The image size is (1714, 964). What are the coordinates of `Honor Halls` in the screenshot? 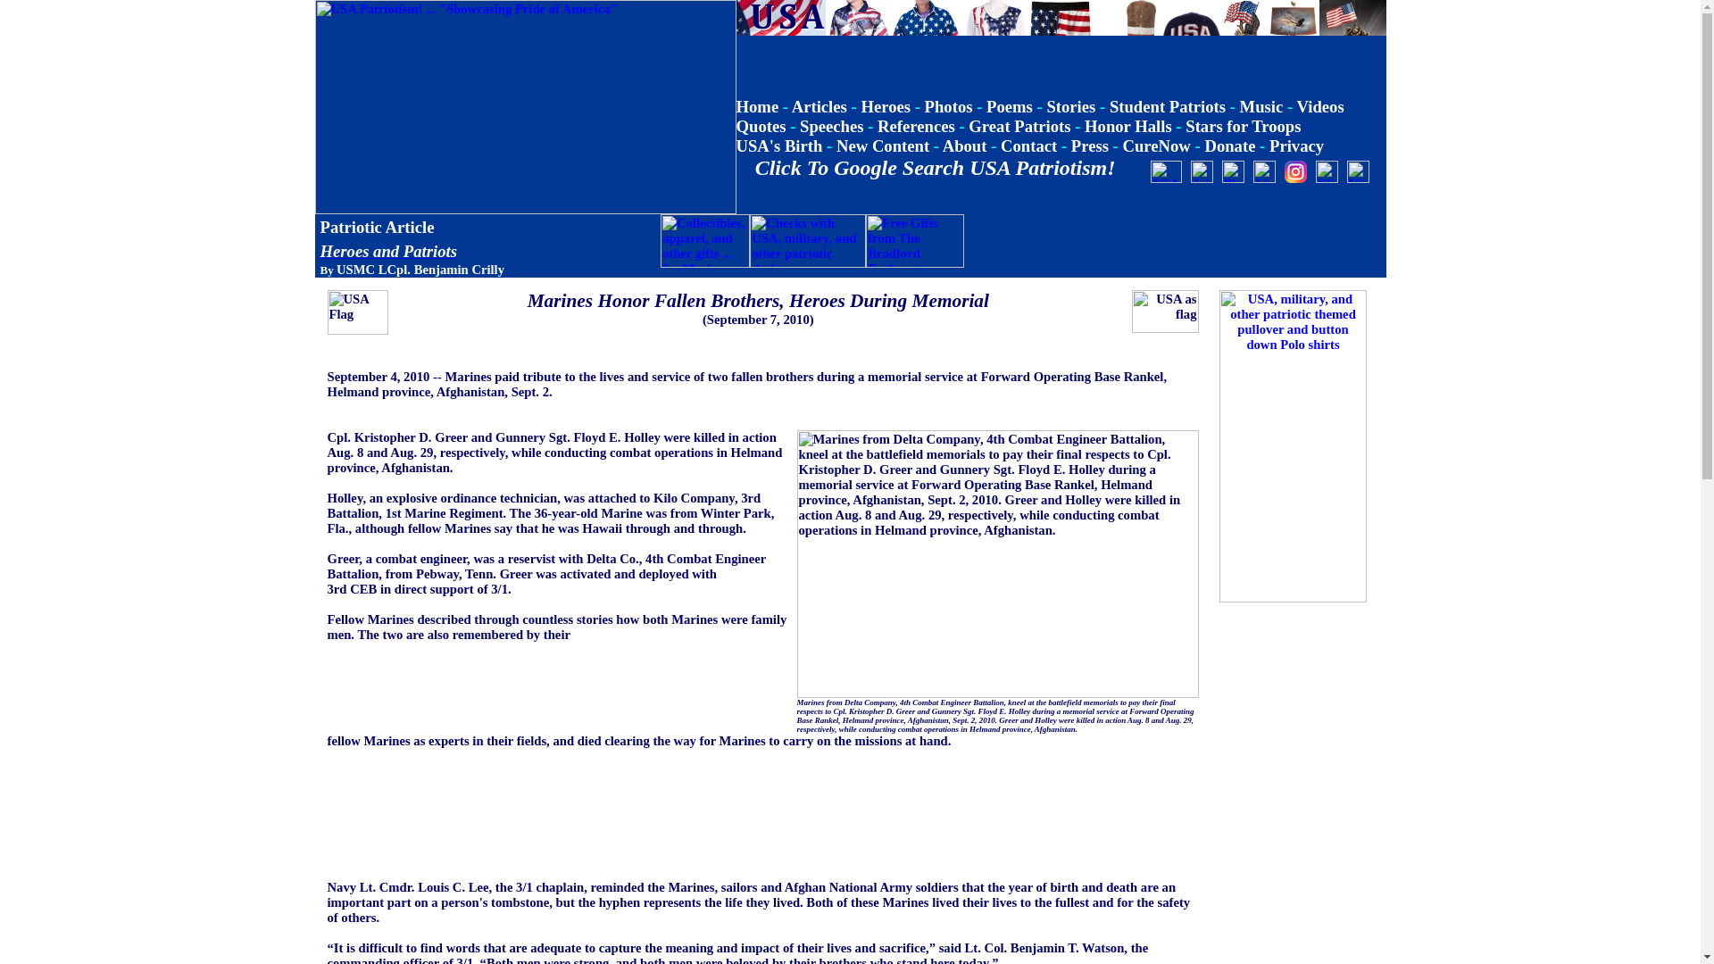 It's located at (1128, 126).